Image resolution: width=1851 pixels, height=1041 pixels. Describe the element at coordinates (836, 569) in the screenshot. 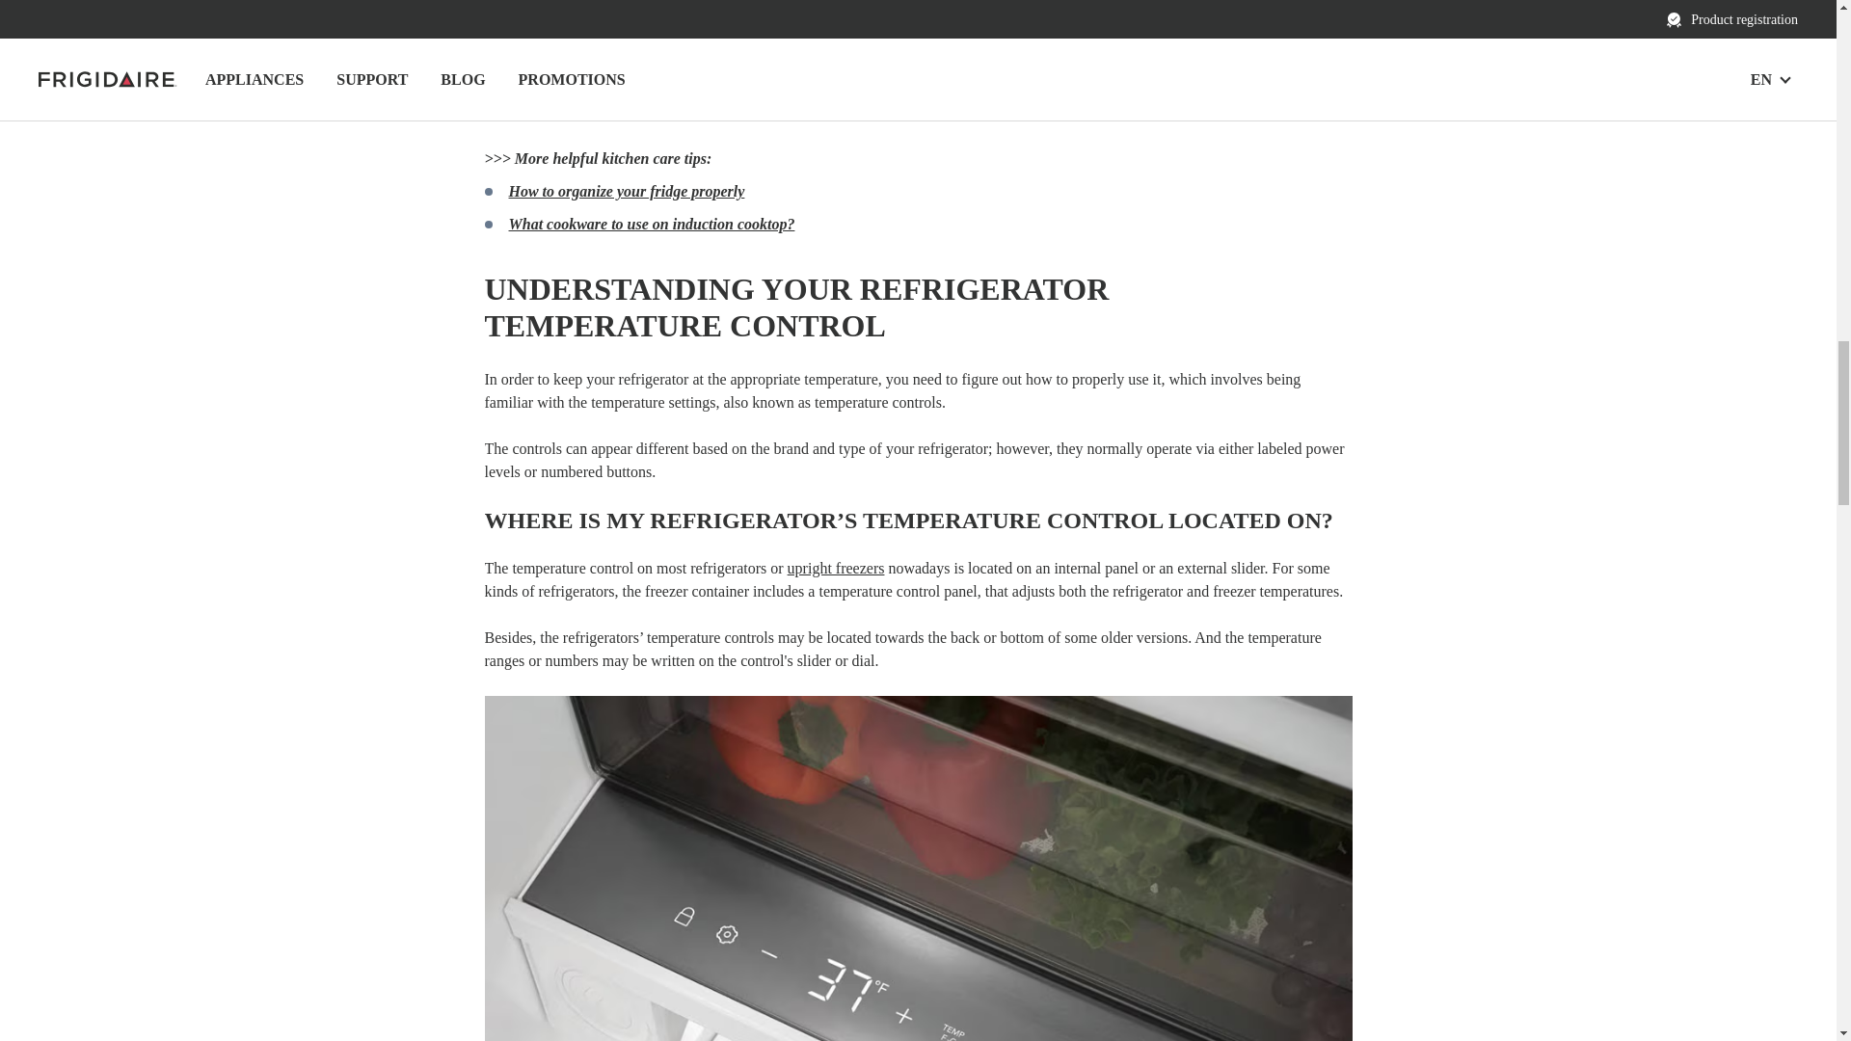

I see `upright freezers` at that location.